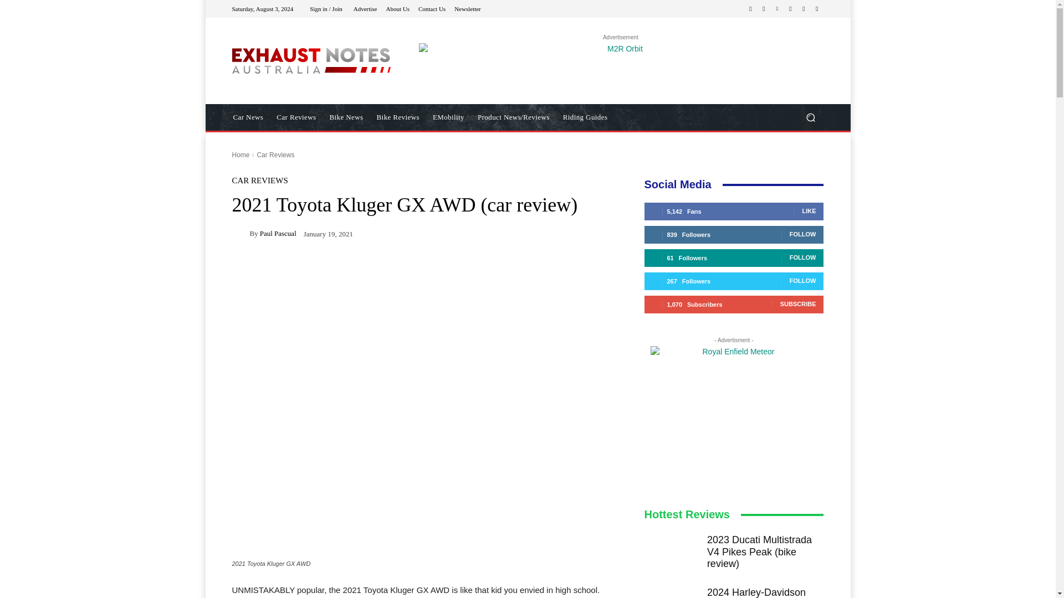  What do you see at coordinates (804, 9) in the screenshot?
I see `Twitter` at bounding box center [804, 9].